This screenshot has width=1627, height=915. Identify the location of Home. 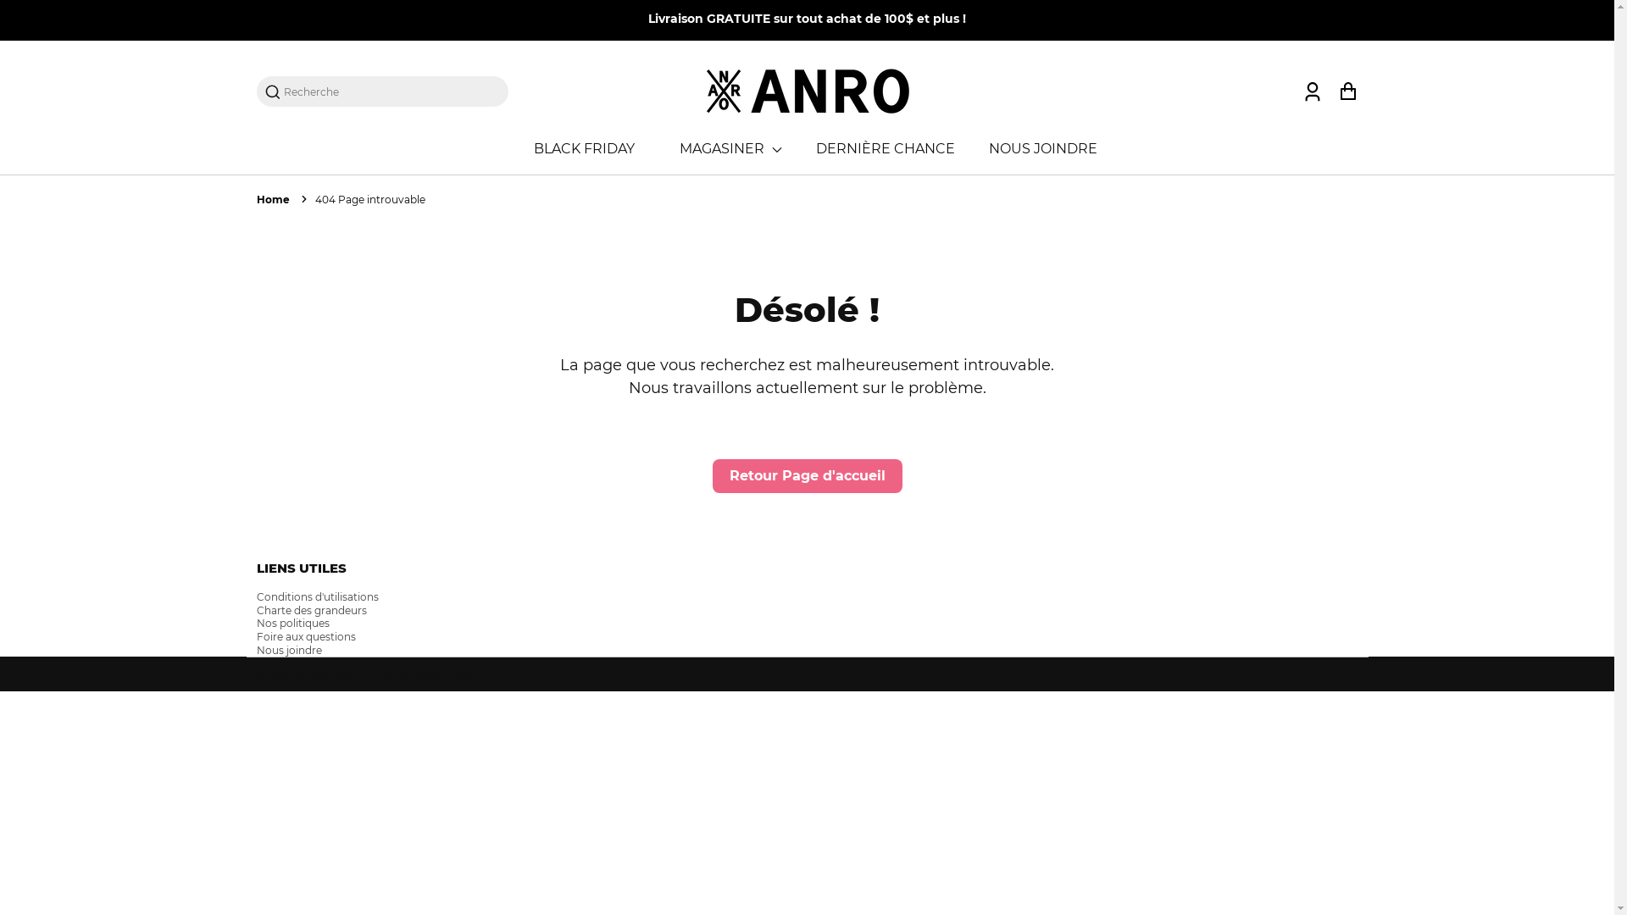
(273, 200).